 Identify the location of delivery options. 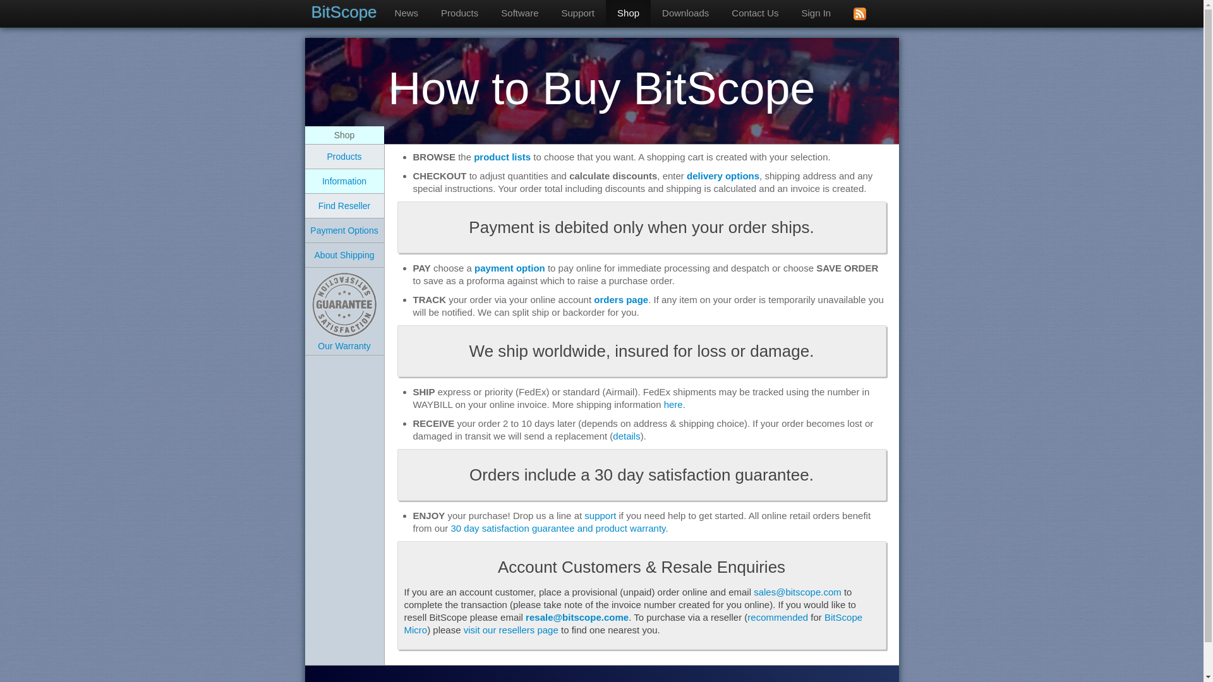
(723, 176).